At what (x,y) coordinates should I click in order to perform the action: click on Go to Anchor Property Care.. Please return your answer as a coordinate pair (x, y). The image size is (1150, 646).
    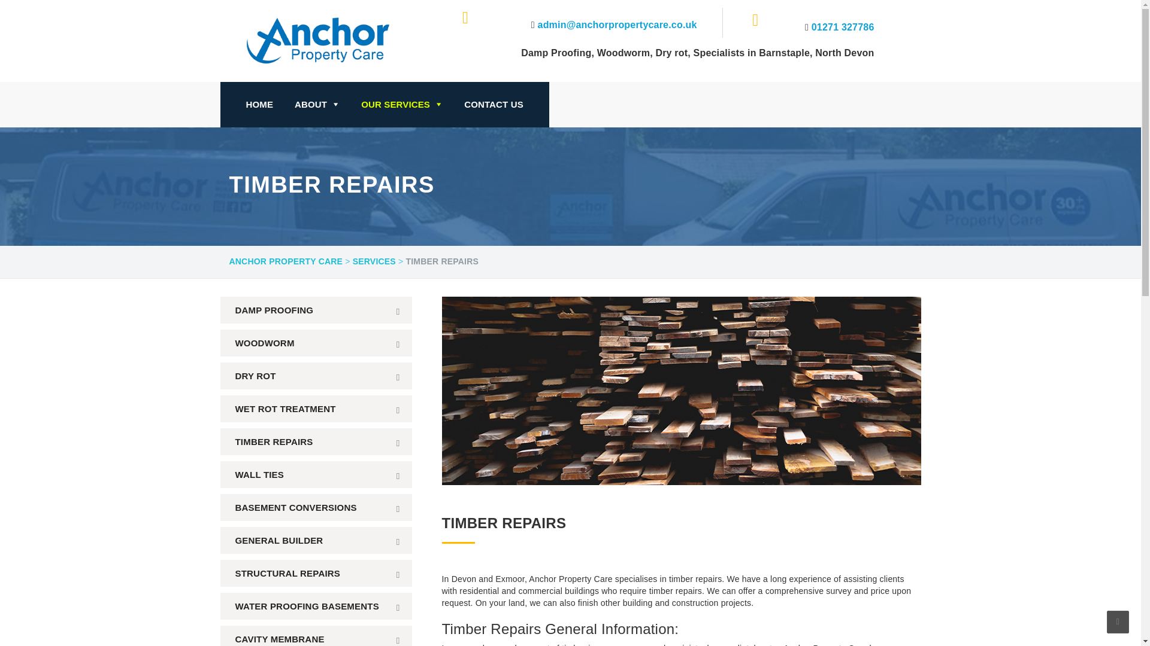
    Looking at the image, I should click on (286, 262).